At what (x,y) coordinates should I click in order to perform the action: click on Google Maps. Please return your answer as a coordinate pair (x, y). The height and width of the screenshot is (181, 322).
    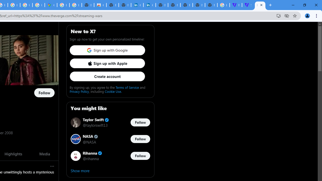
    Looking at the image, I should click on (51, 5).